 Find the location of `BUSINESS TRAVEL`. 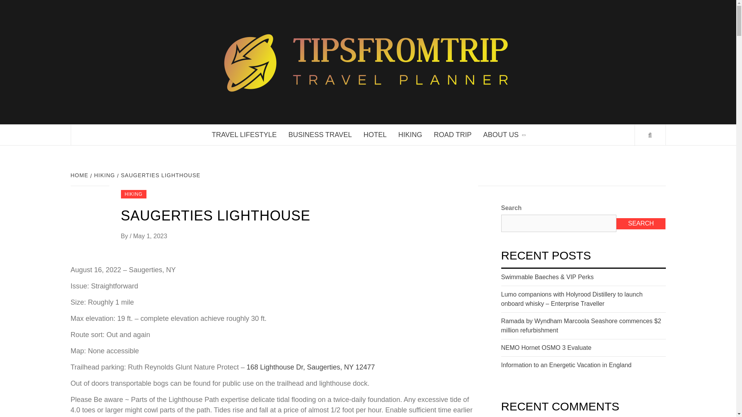

BUSINESS TRAVEL is located at coordinates (320, 134).